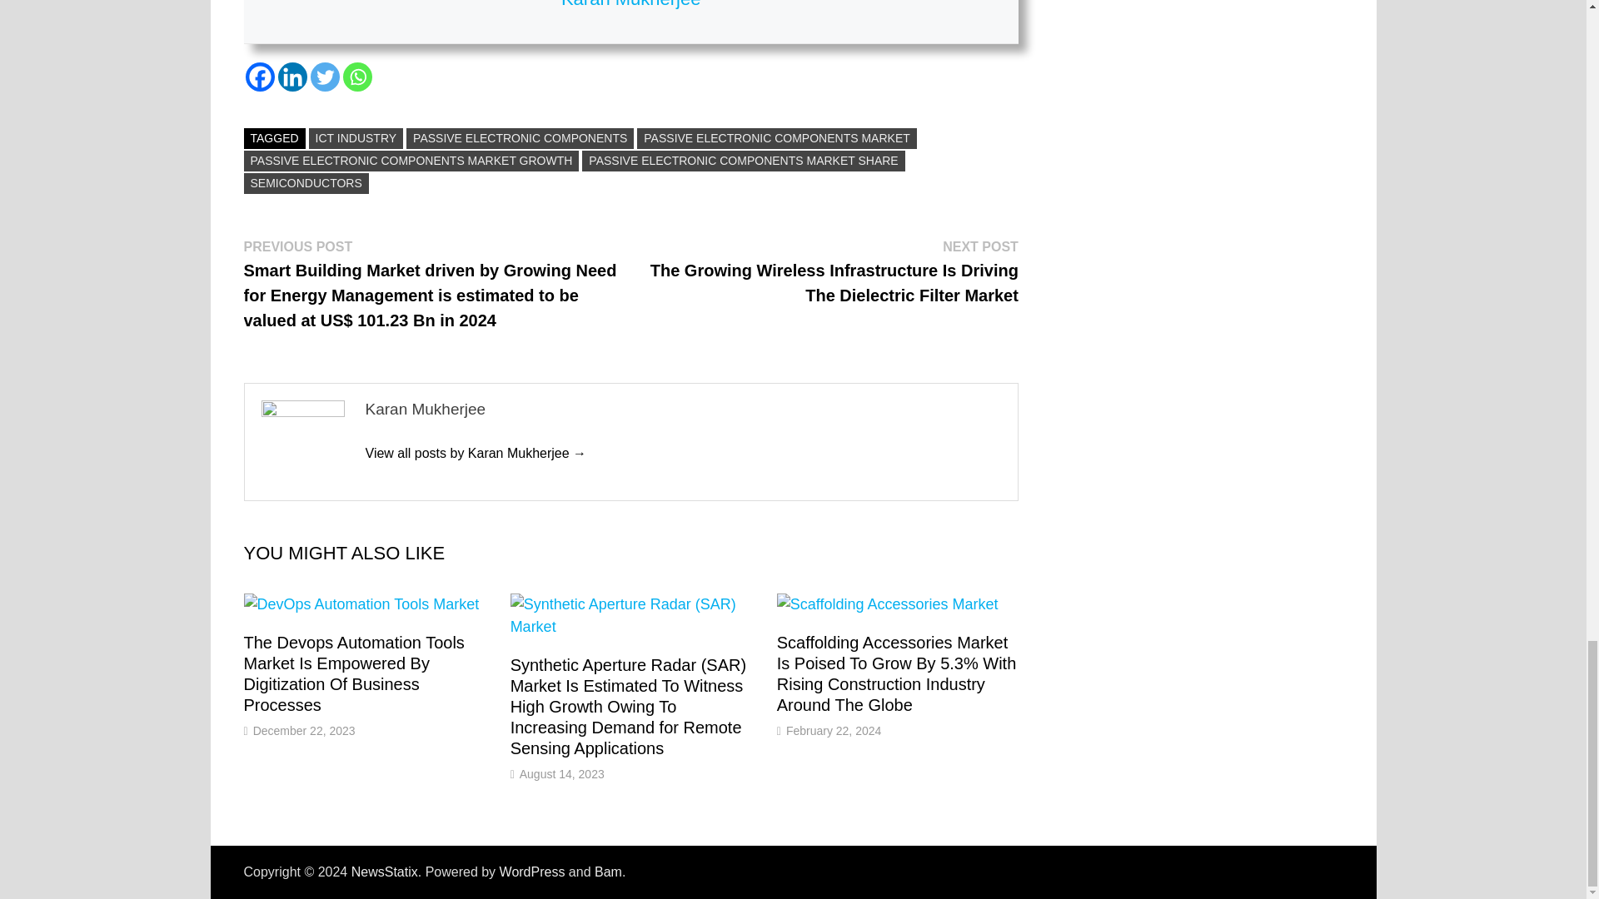 The image size is (1599, 899). What do you see at coordinates (258, 77) in the screenshot?
I see `Facebook` at bounding box center [258, 77].